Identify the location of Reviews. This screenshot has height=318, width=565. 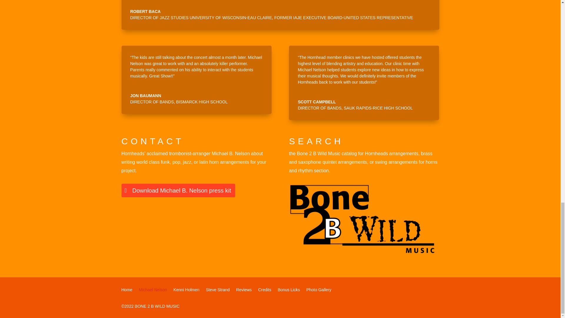
(244, 291).